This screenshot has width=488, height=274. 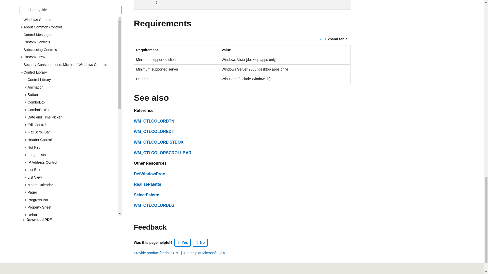 What do you see at coordinates (200, 243) in the screenshot?
I see `This article is not helpful` at bounding box center [200, 243].